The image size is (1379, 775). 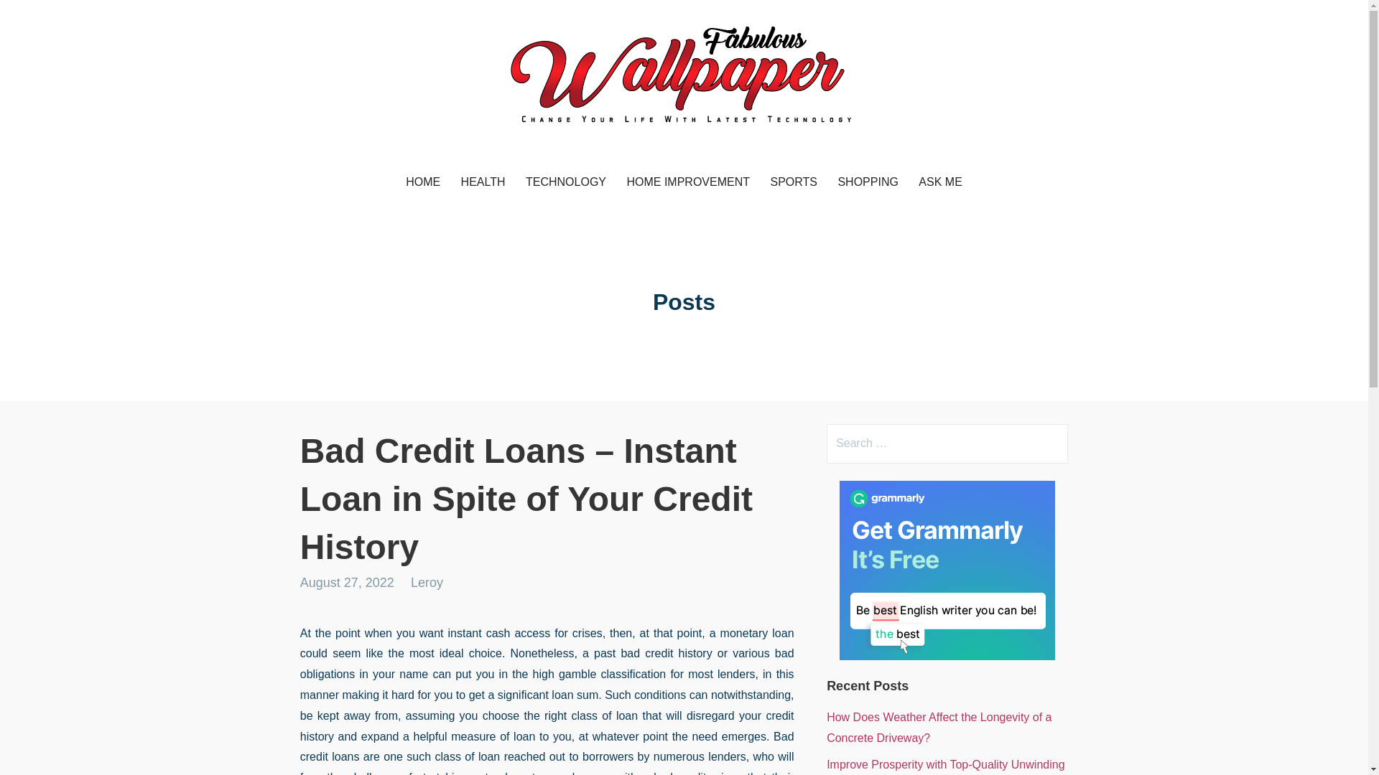 I want to click on Posts by Leroy, so click(x=427, y=583).